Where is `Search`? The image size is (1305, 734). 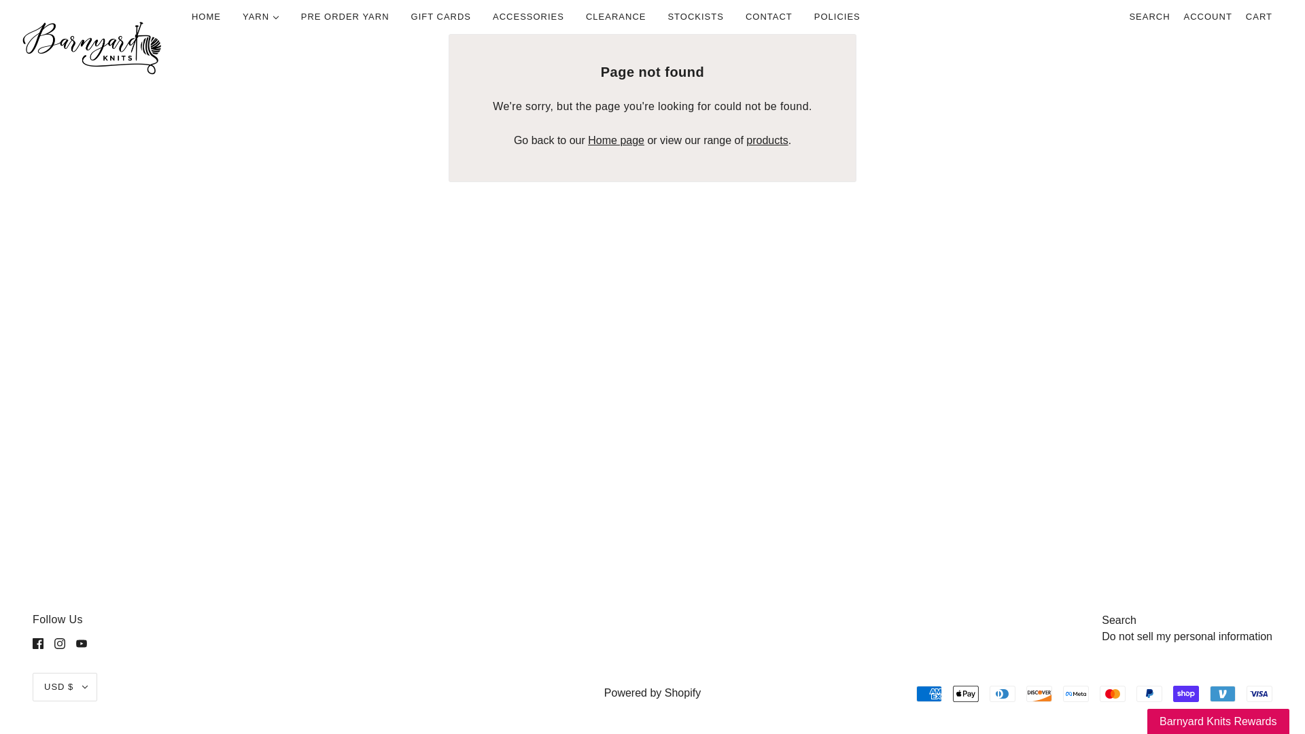
Search is located at coordinates (1119, 620).